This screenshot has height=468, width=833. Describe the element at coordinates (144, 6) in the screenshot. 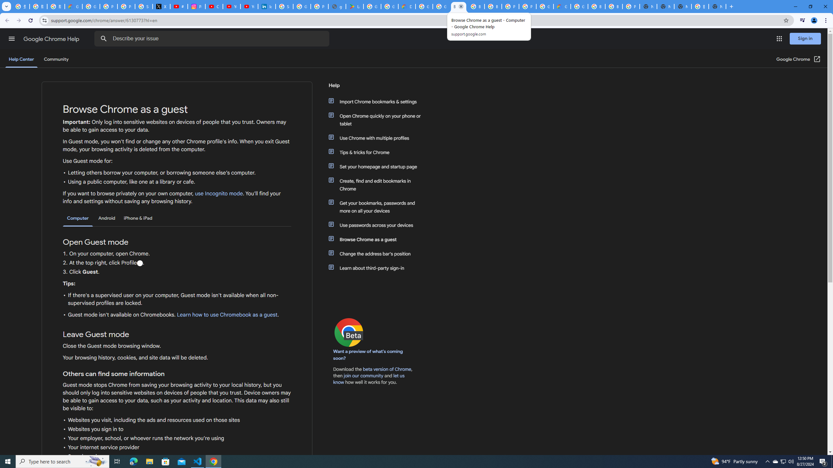

I see `Sign in - Google Accounts` at that location.